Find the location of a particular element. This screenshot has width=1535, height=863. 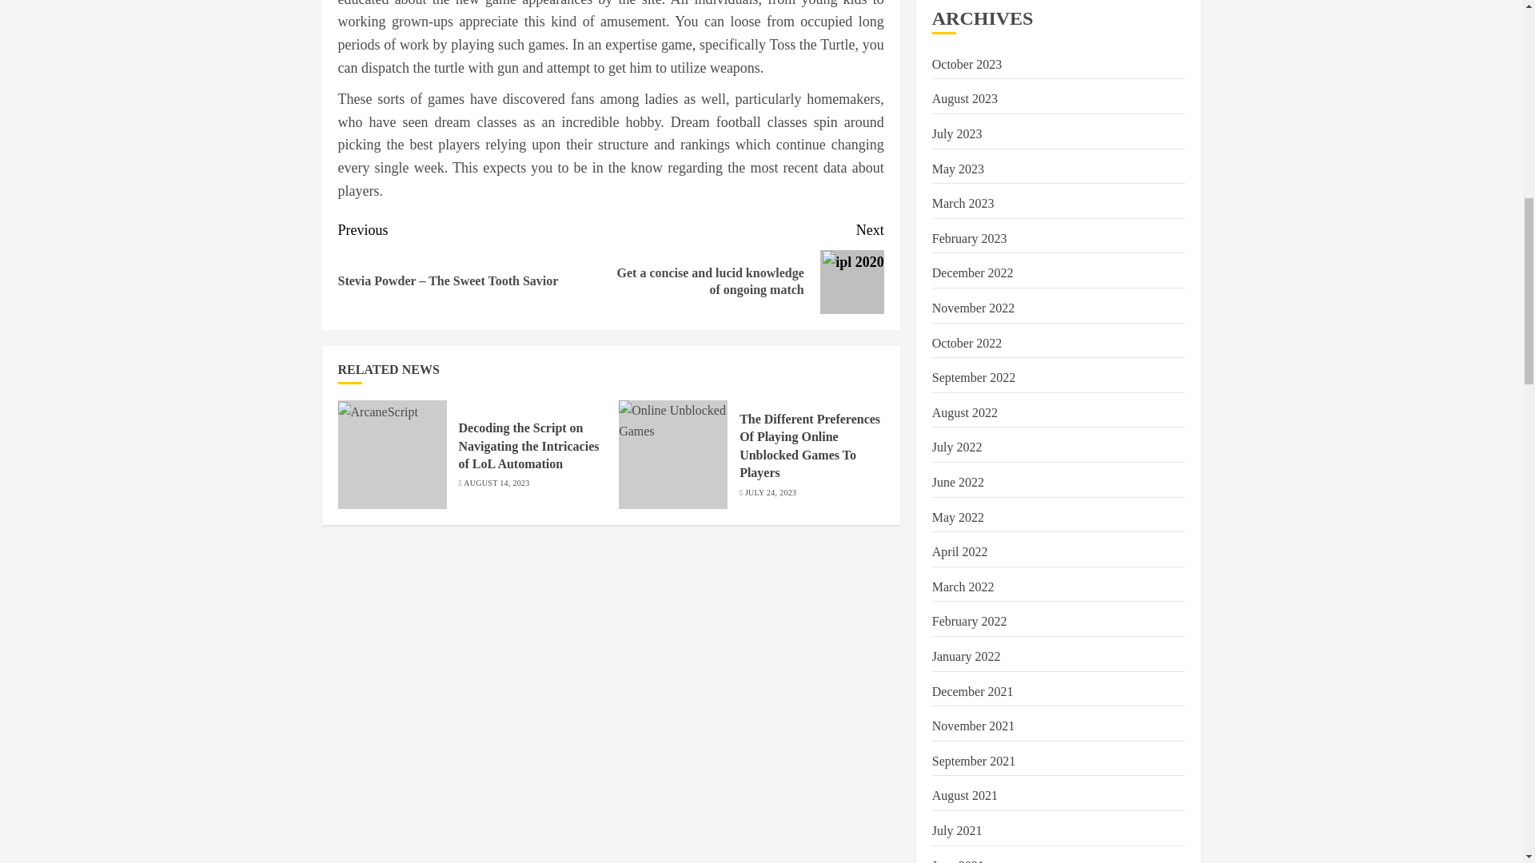

July 2023 is located at coordinates (956, 134).